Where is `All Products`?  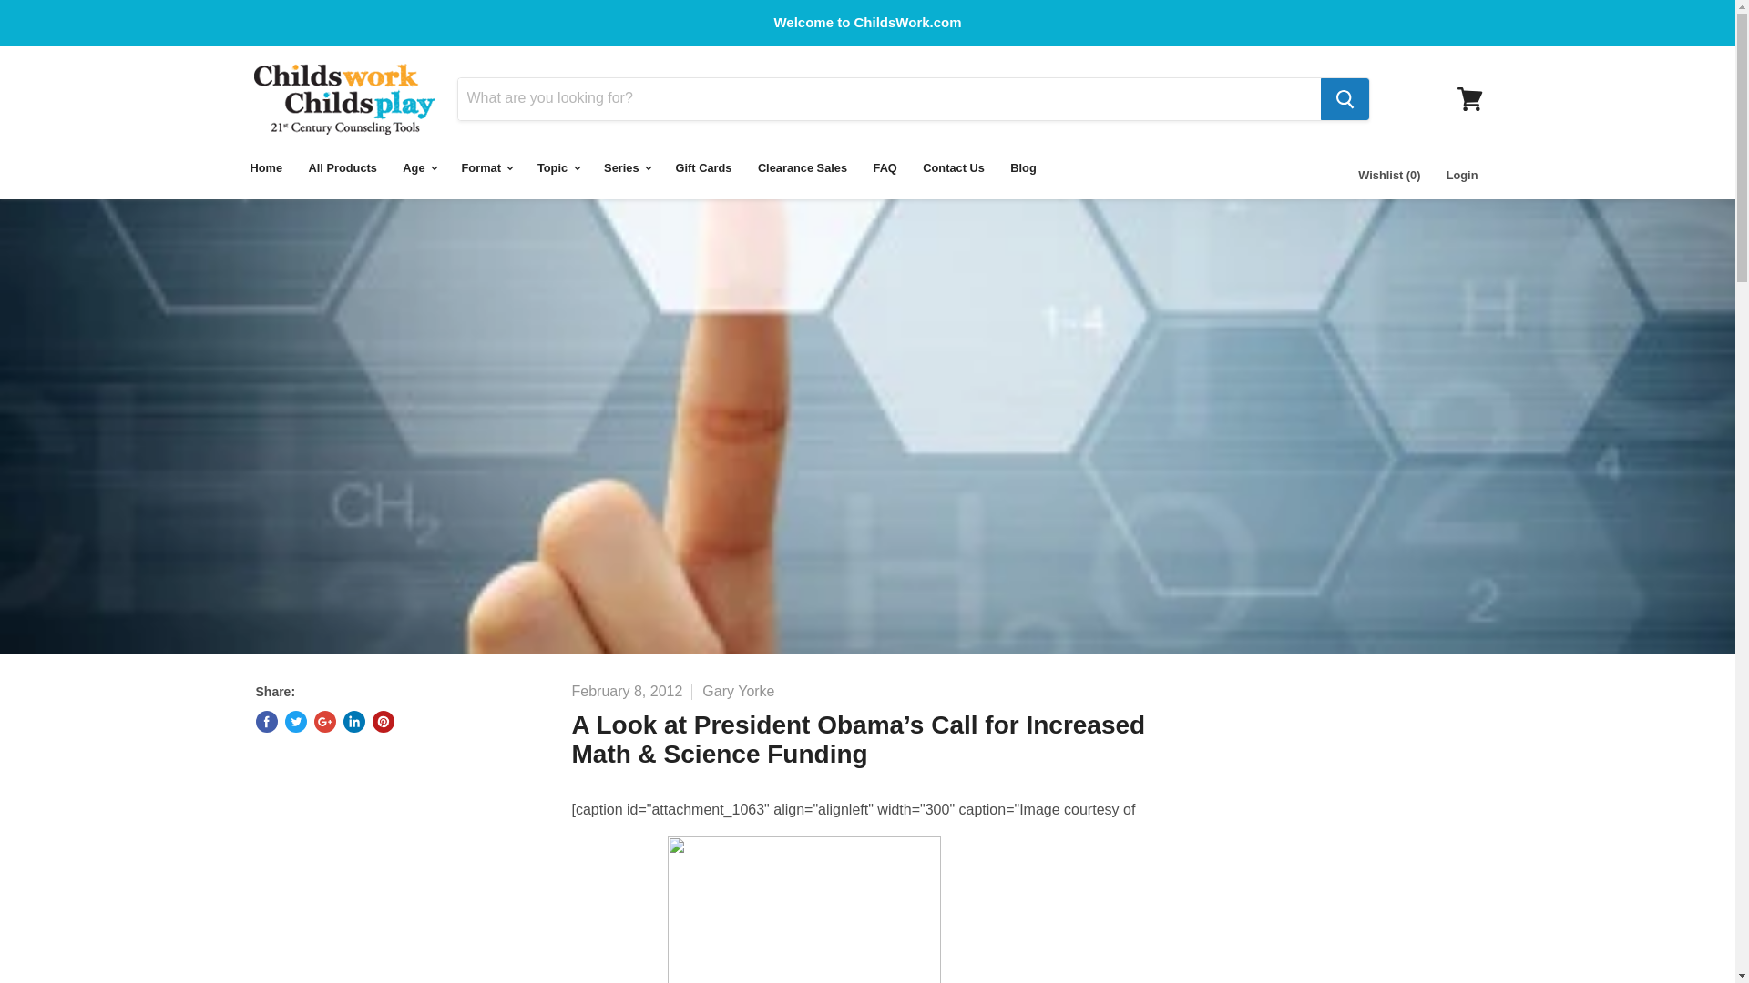
All Products is located at coordinates (343, 168).